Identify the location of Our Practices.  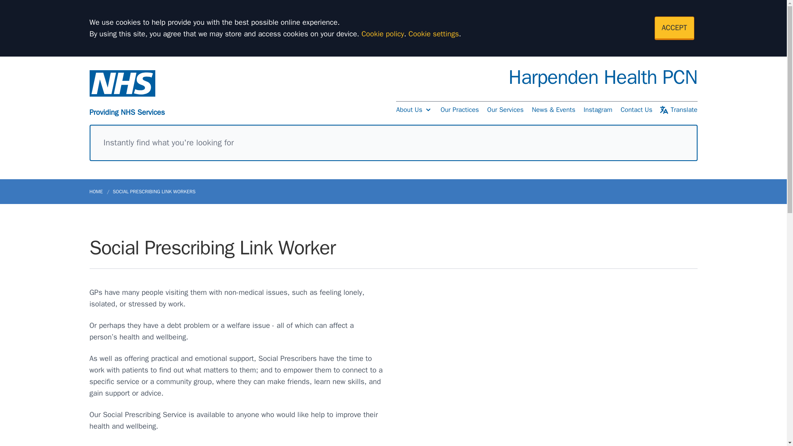
(460, 110).